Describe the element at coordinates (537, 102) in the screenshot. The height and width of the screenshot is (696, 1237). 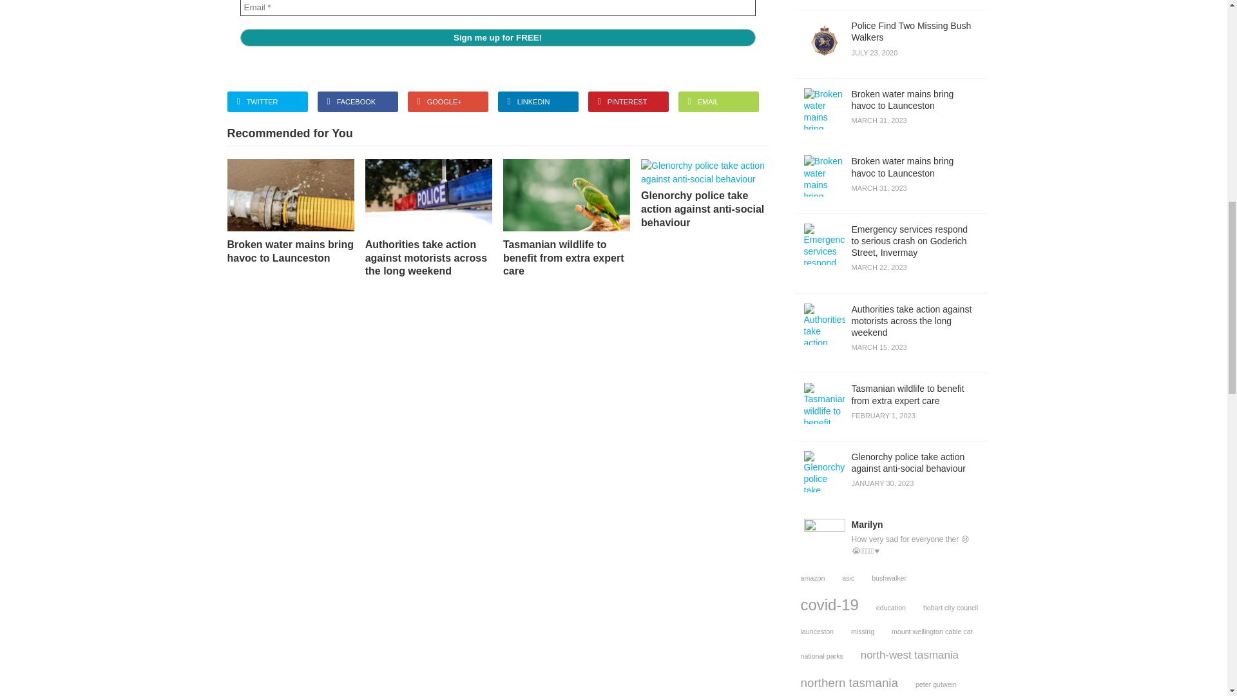
I see `LINKEDIN` at that location.